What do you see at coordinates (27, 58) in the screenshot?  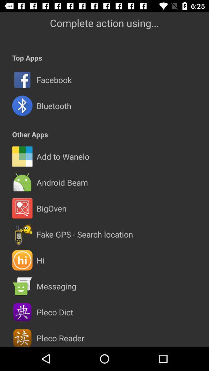 I see `choose the top apps item` at bounding box center [27, 58].